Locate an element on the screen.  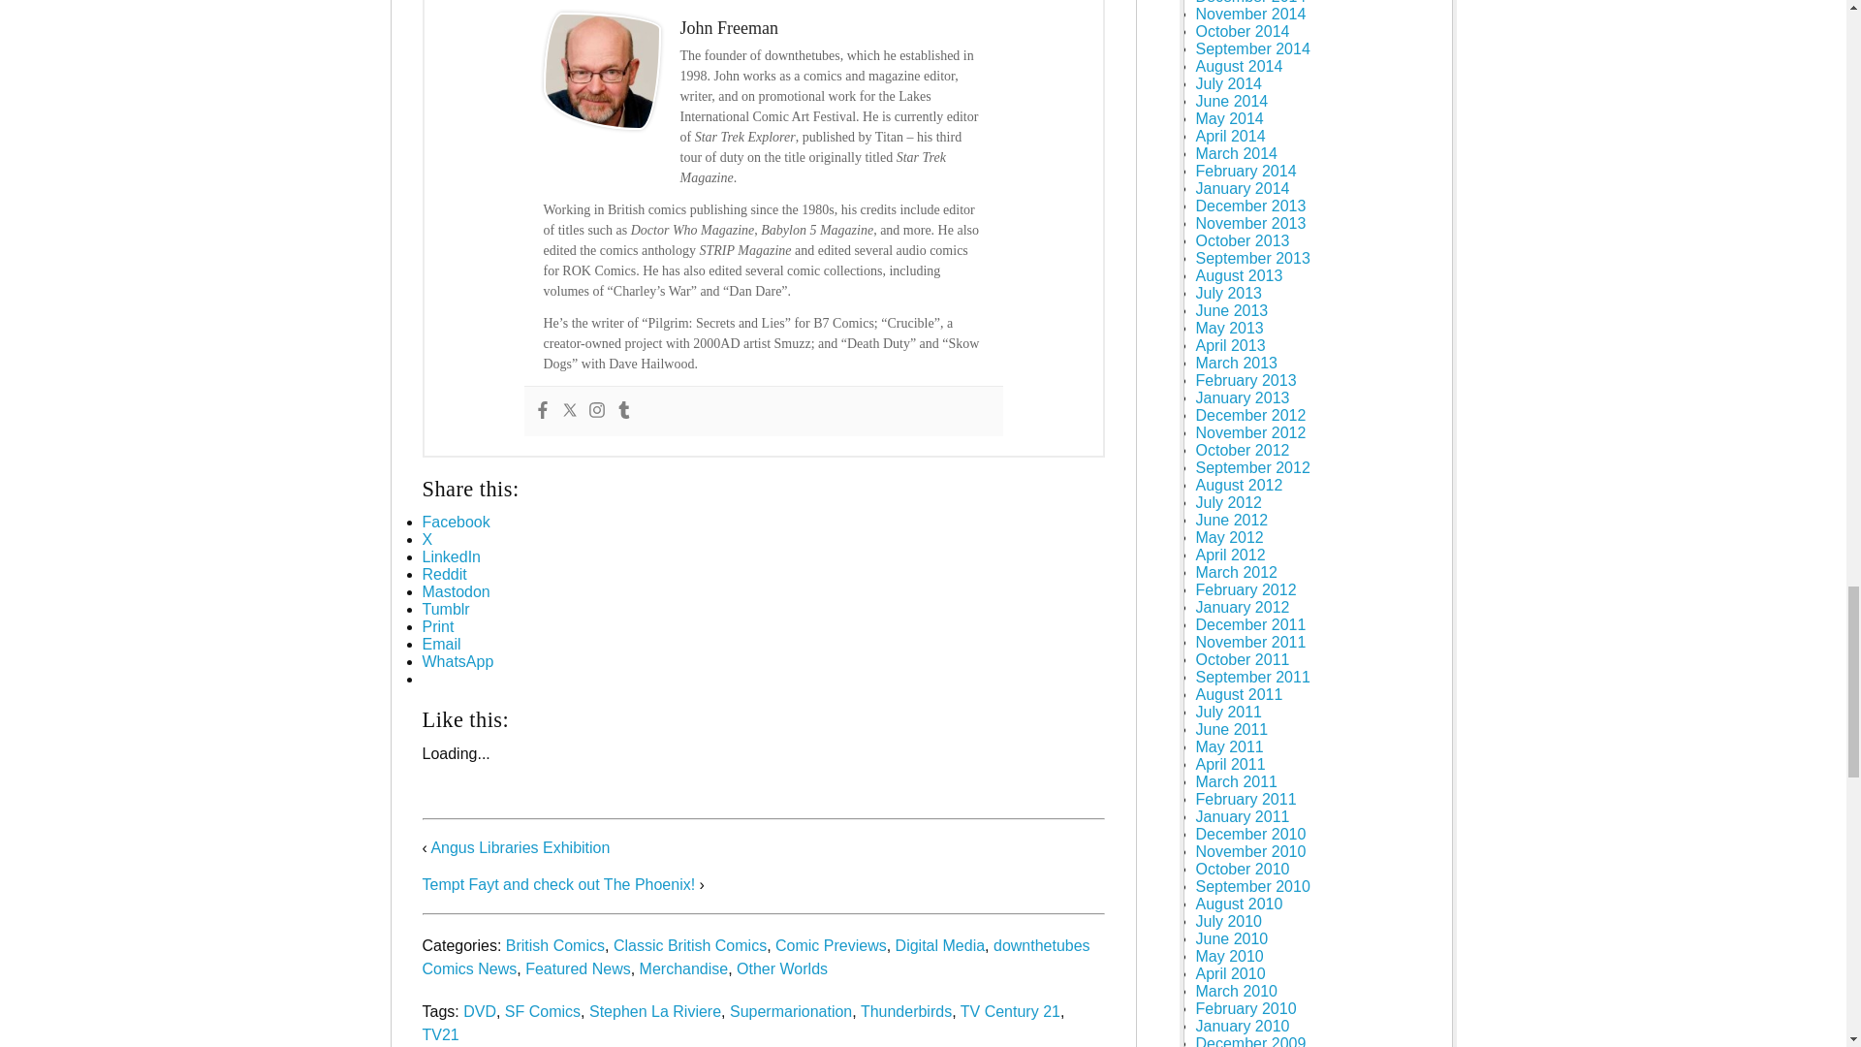
Click to share on Reddit is located at coordinates (444, 574).